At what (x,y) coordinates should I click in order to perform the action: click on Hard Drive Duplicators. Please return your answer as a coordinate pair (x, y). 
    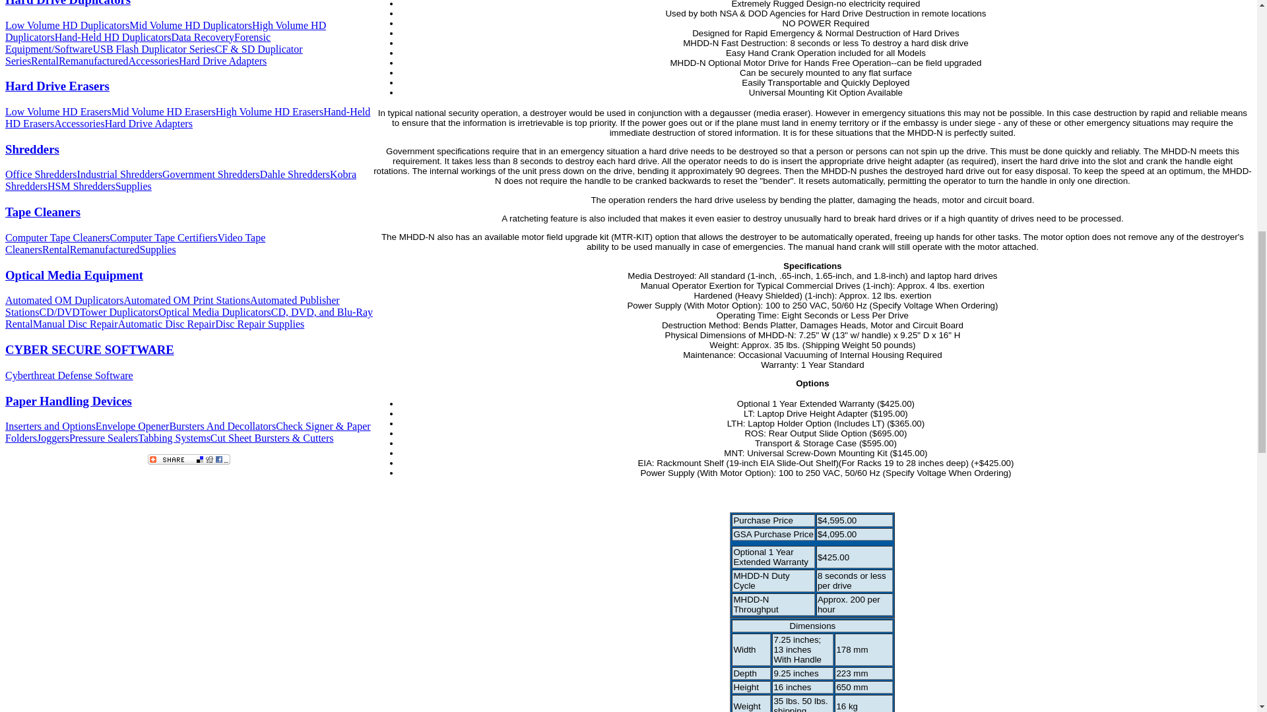
    Looking at the image, I should click on (67, 3).